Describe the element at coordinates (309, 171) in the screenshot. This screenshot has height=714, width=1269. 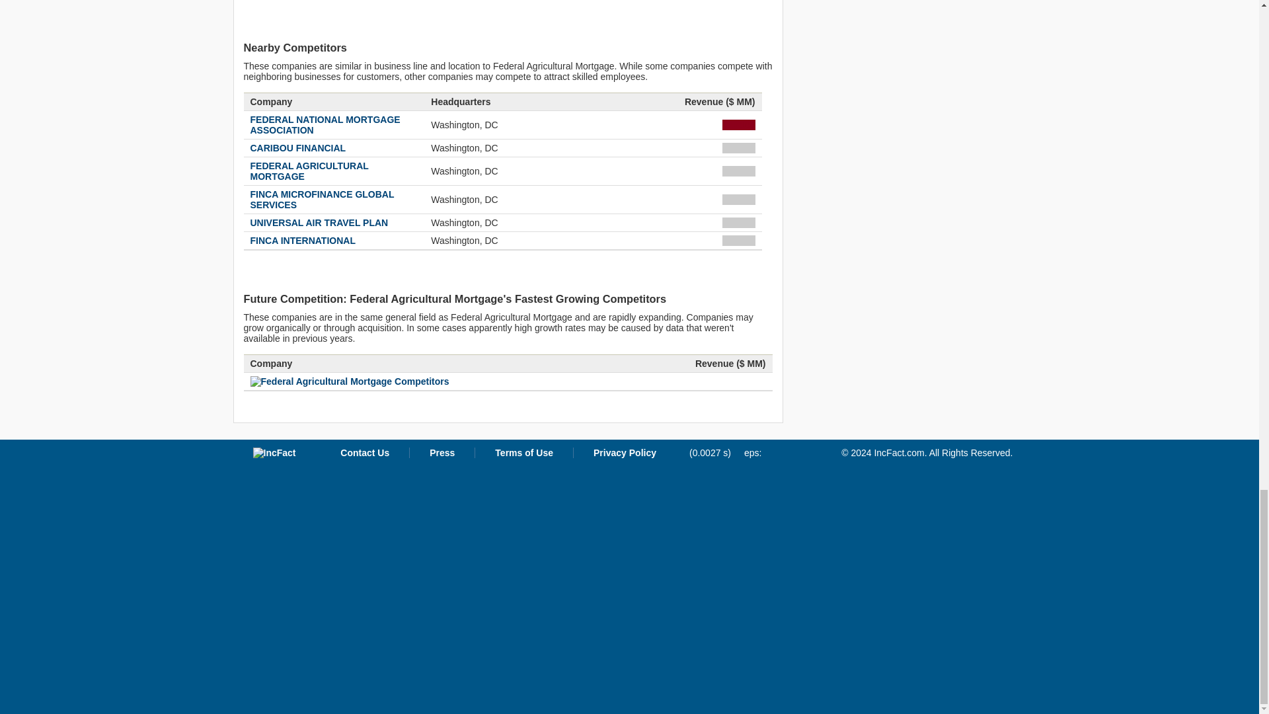
I see `FEDERAL AGRICULTURAL MORTGAGE` at that location.